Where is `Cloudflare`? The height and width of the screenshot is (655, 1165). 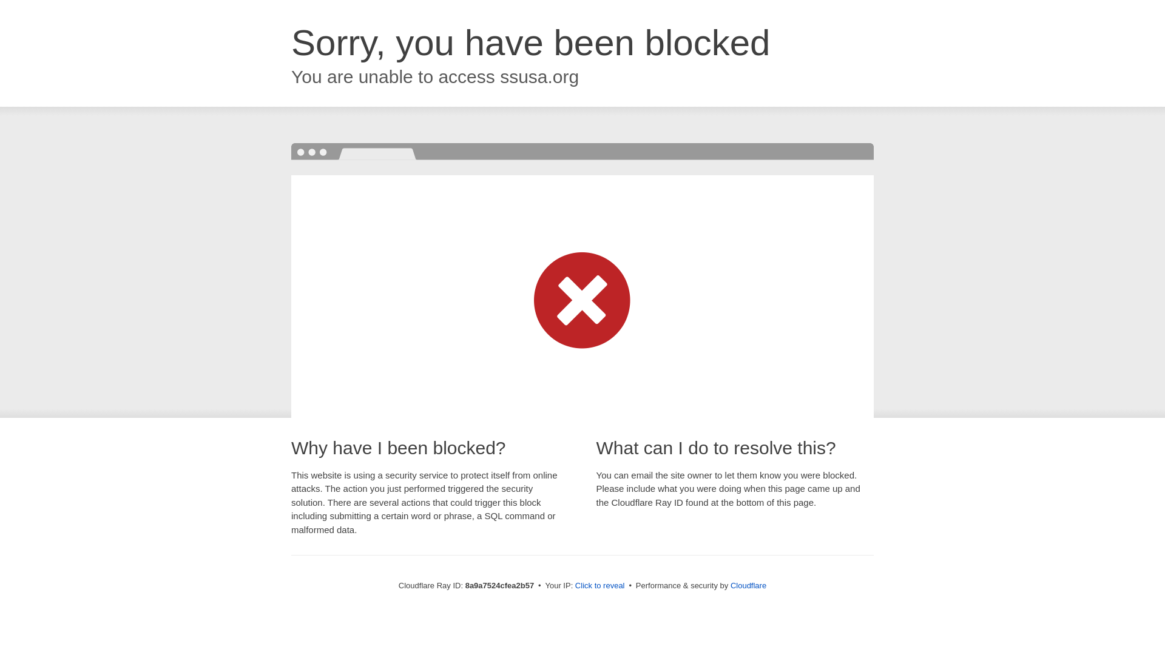 Cloudflare is located at coordinates (748, 585).